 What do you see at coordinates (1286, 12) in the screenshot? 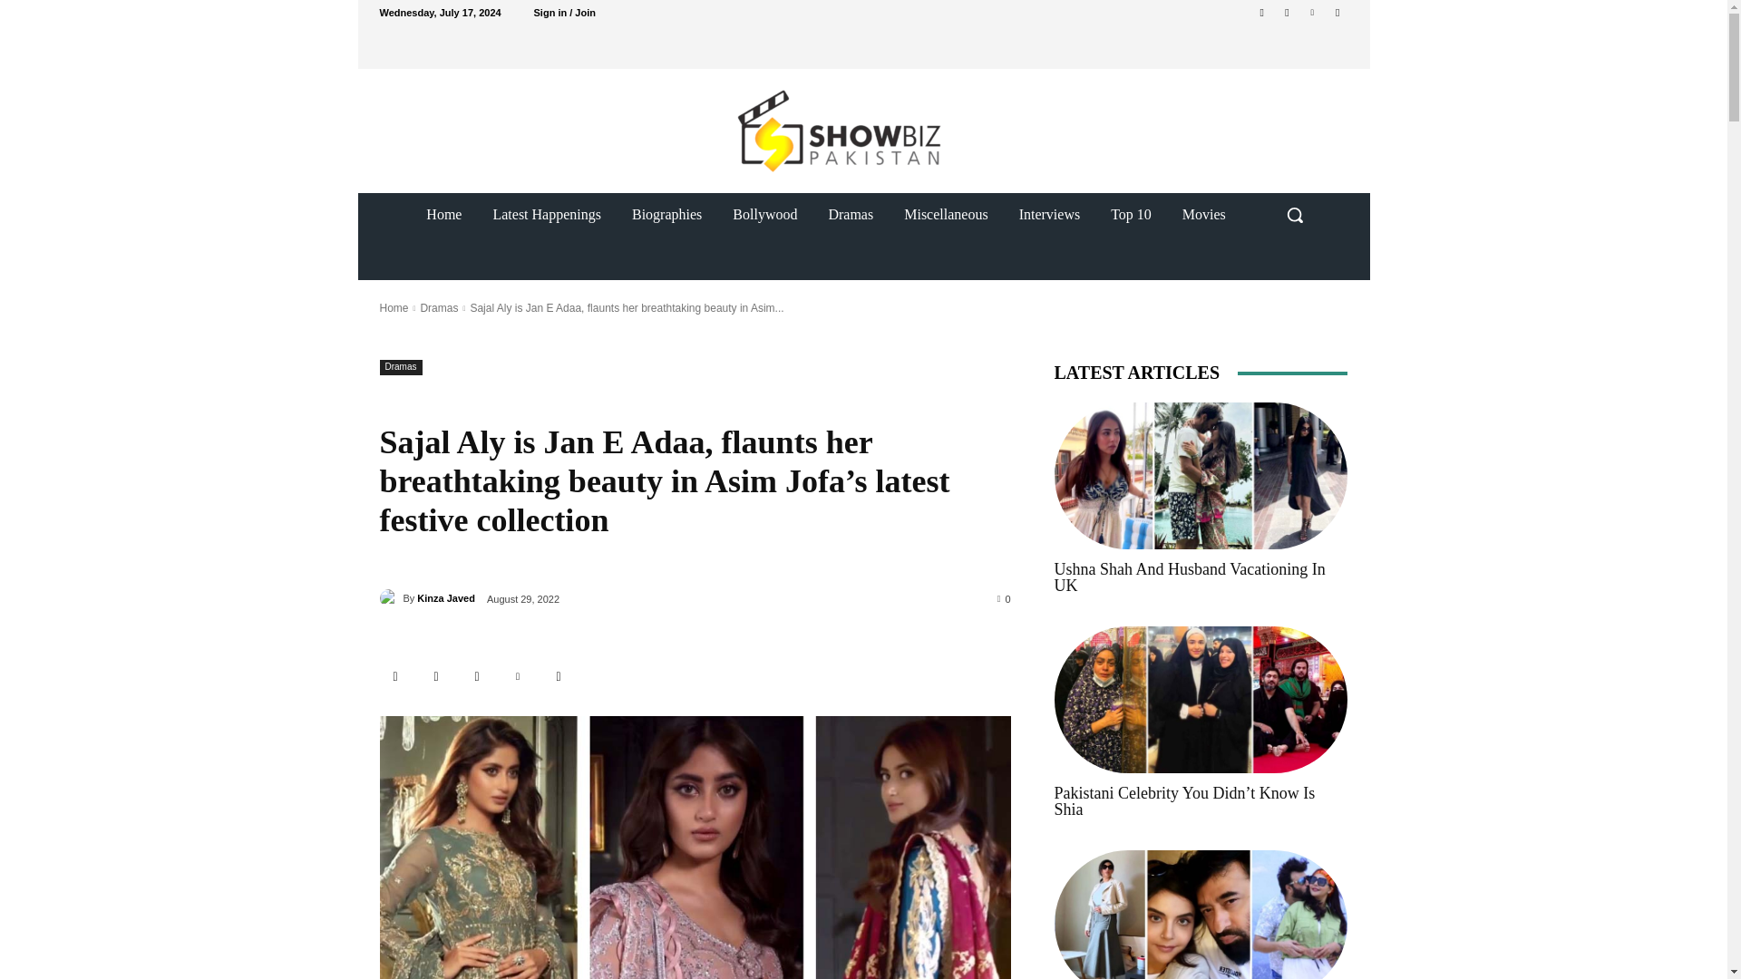
I see `Instagram` at bounding box center [1286, 12].